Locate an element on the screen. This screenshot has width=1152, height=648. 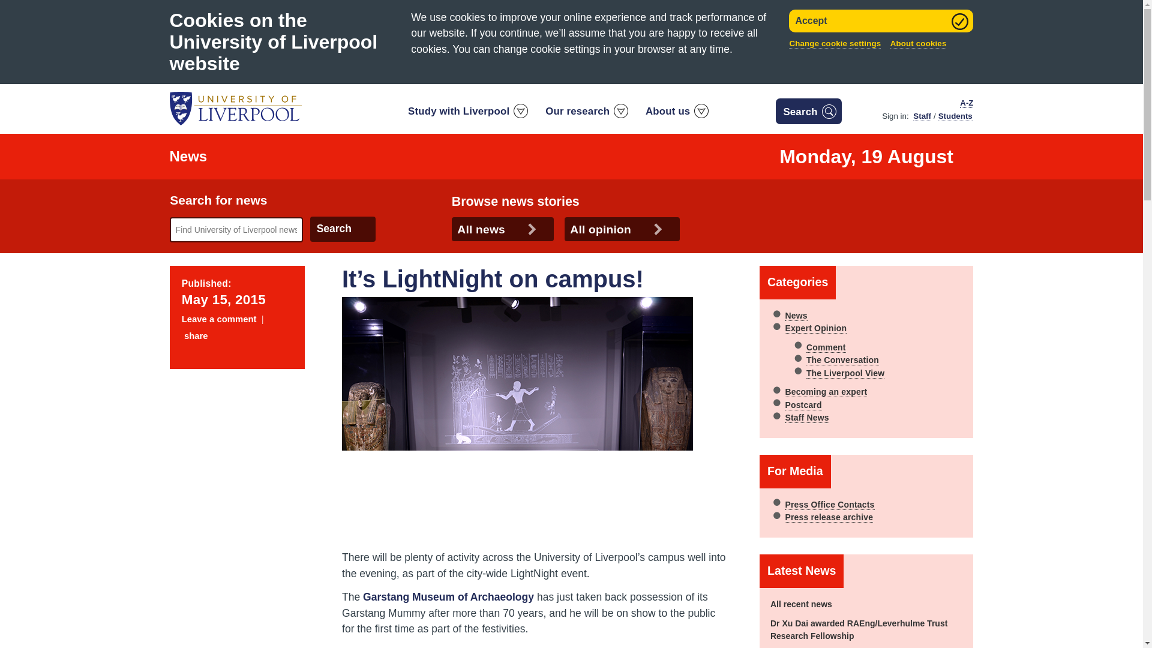
University of Liverpool Logo is located at coordinates (235, 109).